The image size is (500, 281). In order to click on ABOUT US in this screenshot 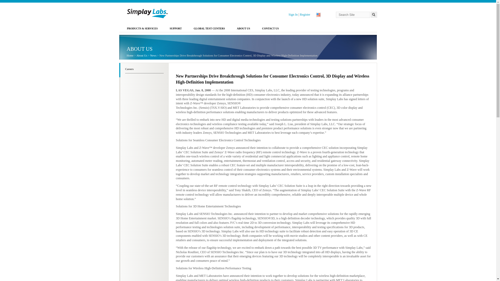, I will do `click(244, 29)`.